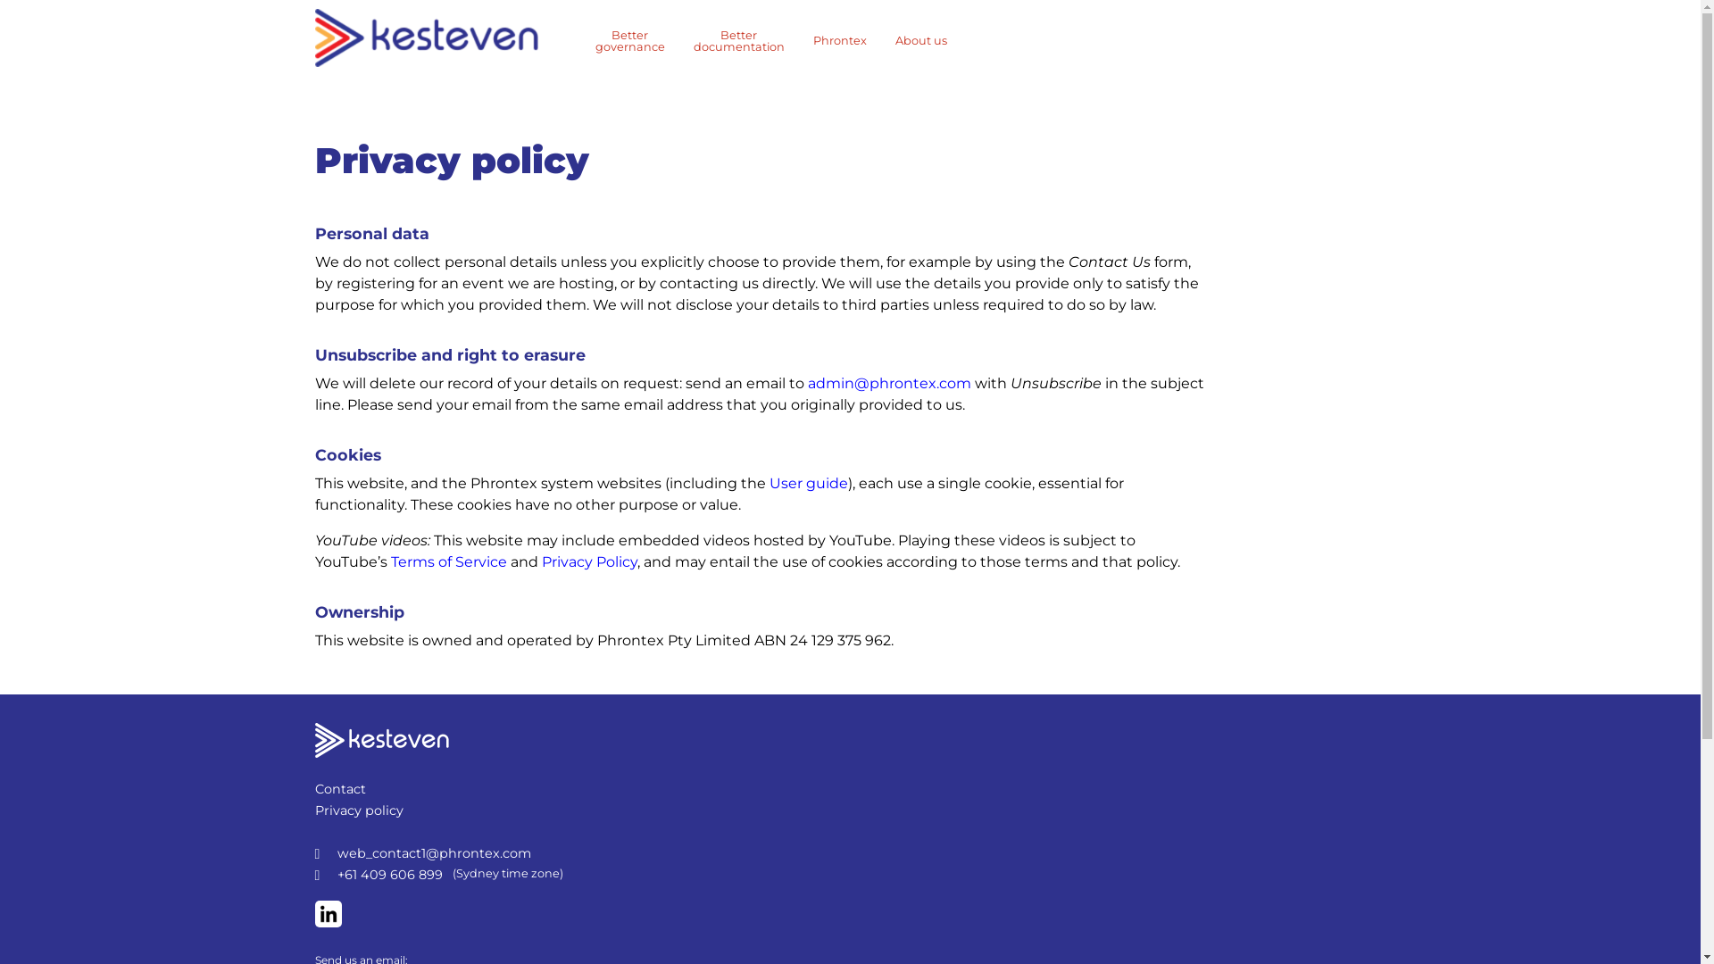 The image size is (1714, 964). Describe the element at coordinates (839, 41) in the screenshot. I see `Phrontex` at that location.